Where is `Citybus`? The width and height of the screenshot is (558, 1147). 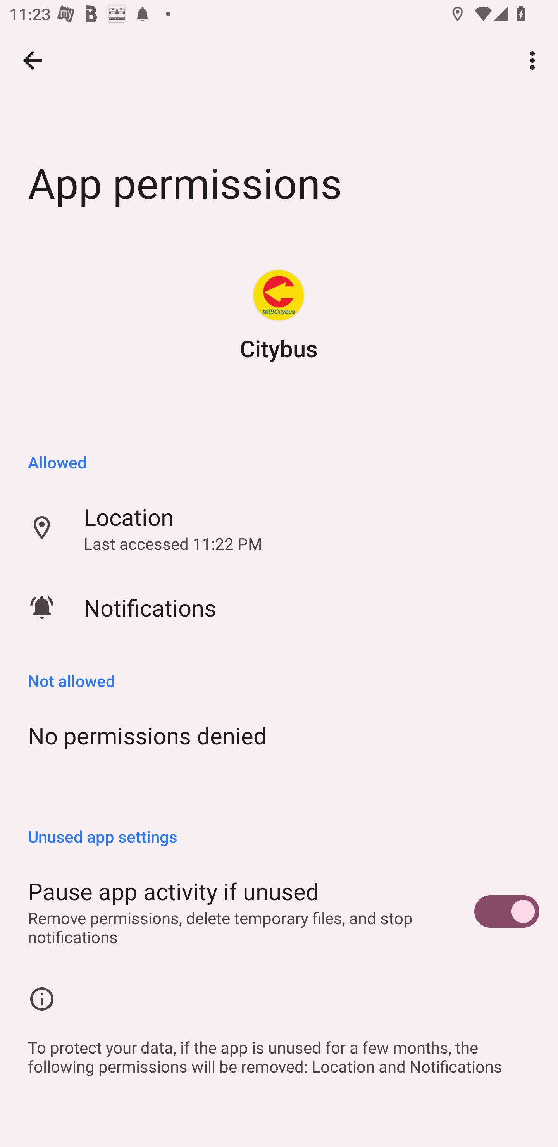 Citybus is located at coordinates (278, 295).